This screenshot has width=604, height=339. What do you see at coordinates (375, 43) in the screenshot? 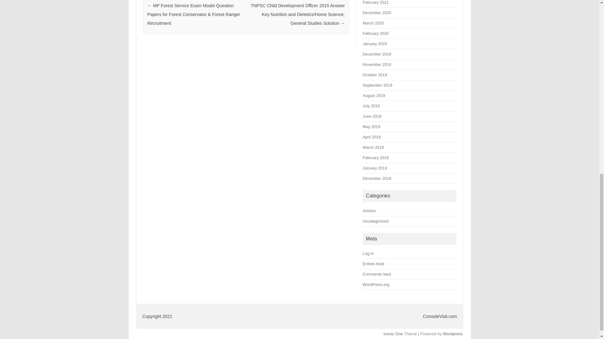
I see `January 2020` at bounding box center [375, 43].